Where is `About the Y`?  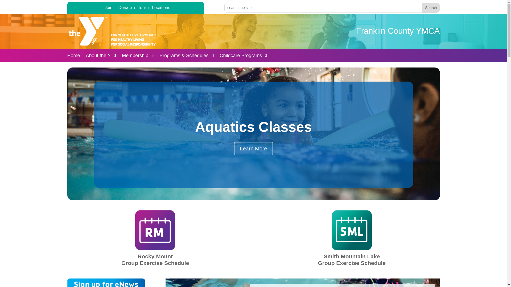
About the Y is located at coordinates (101, 56).